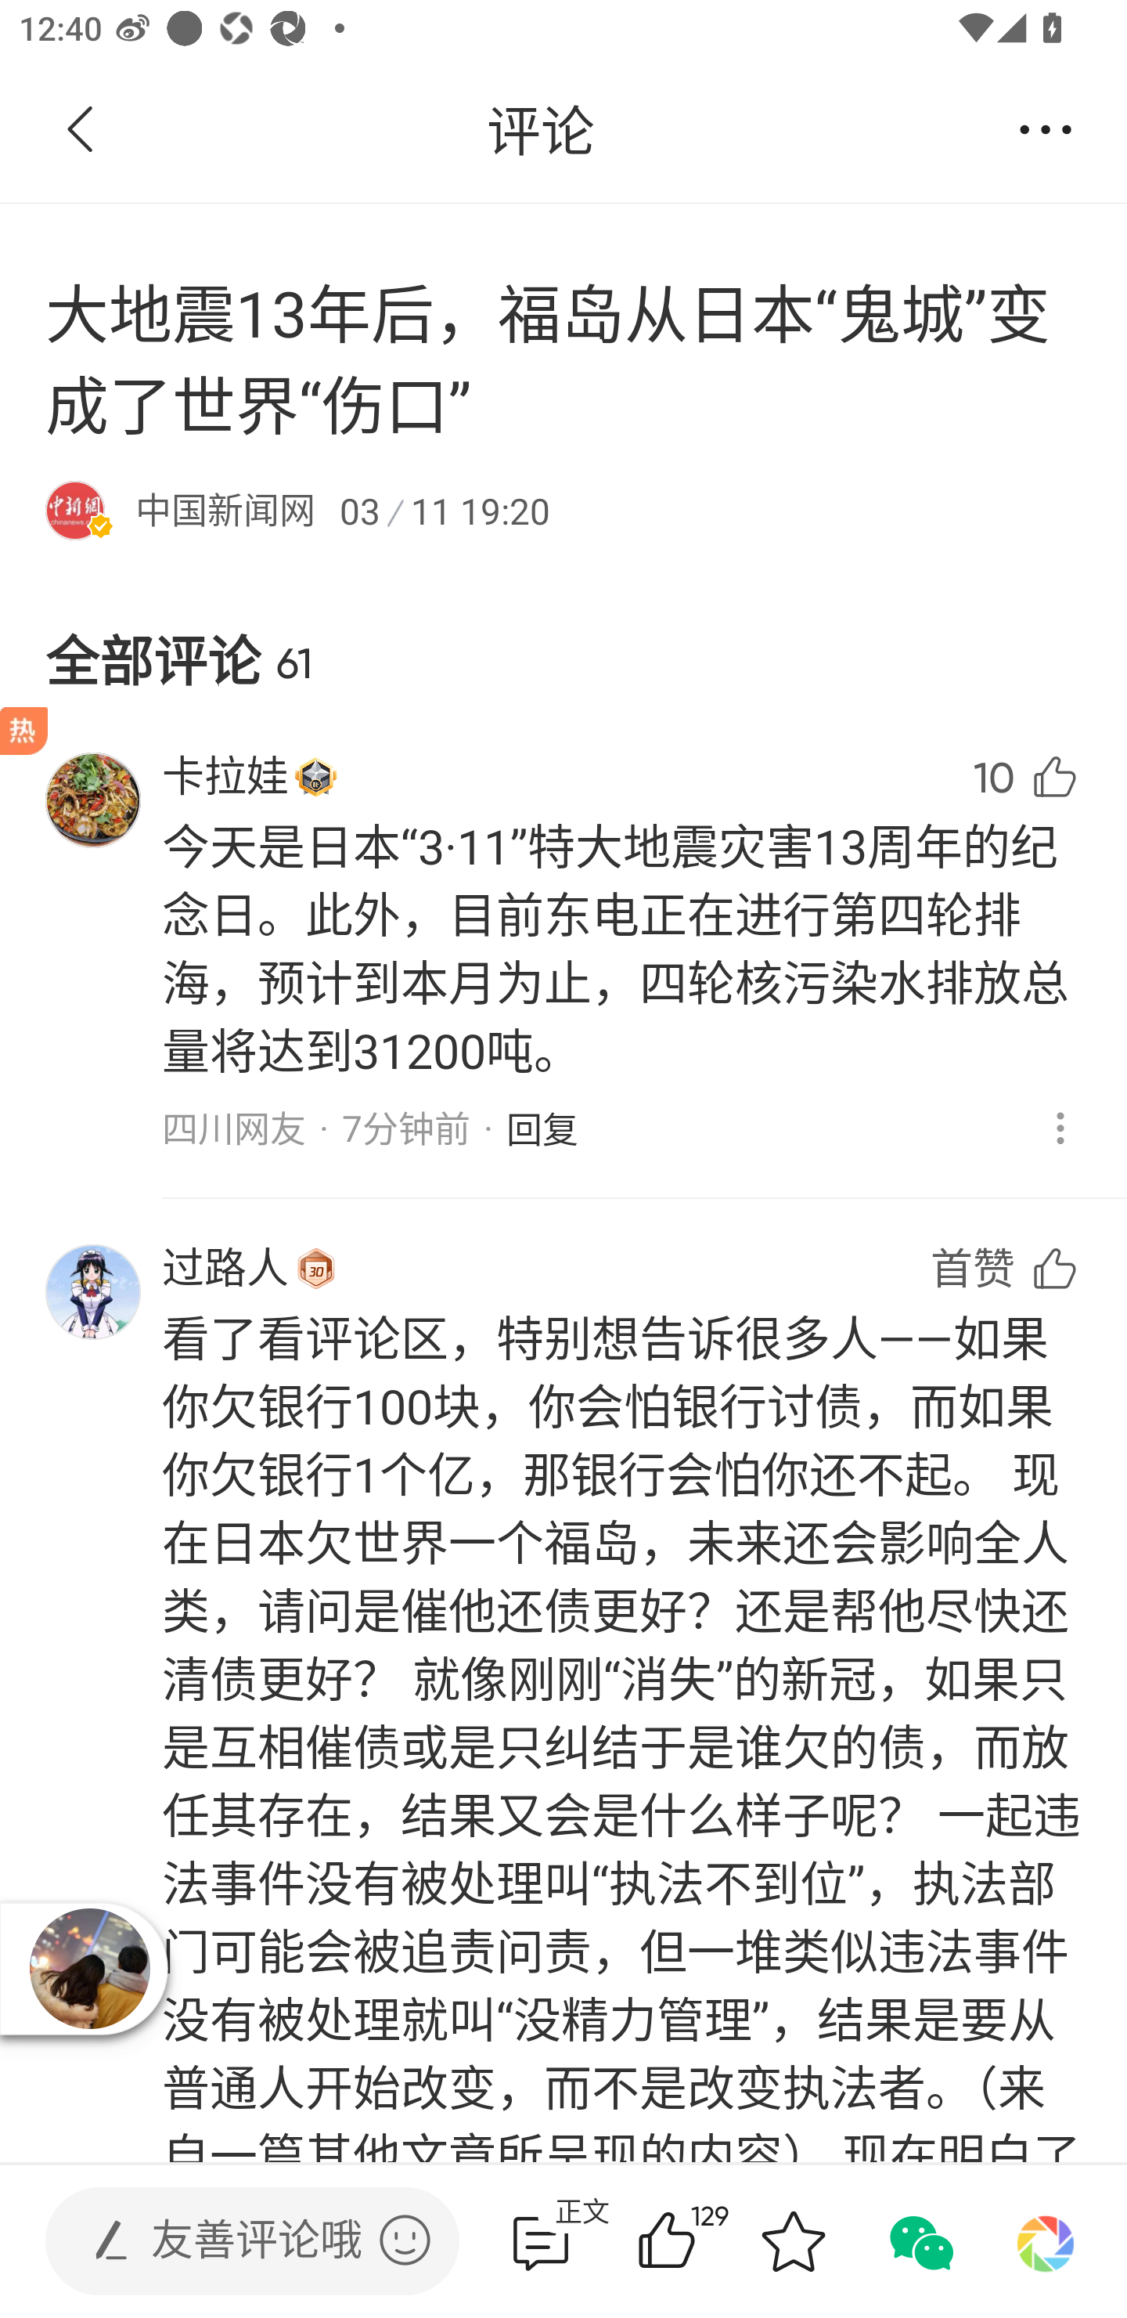 This screenshot has height=2318, width=1127. I want to click on 全部评论 61, so click(563, 637).